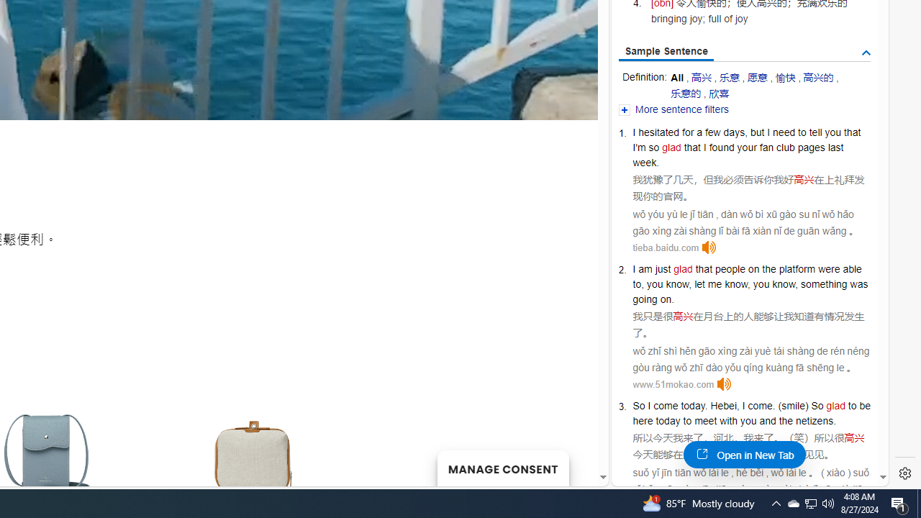 This screenshot has height=518, width=921. Describe the element at coordinates (706, 420) in the screenshot. I see `meet` at that location.